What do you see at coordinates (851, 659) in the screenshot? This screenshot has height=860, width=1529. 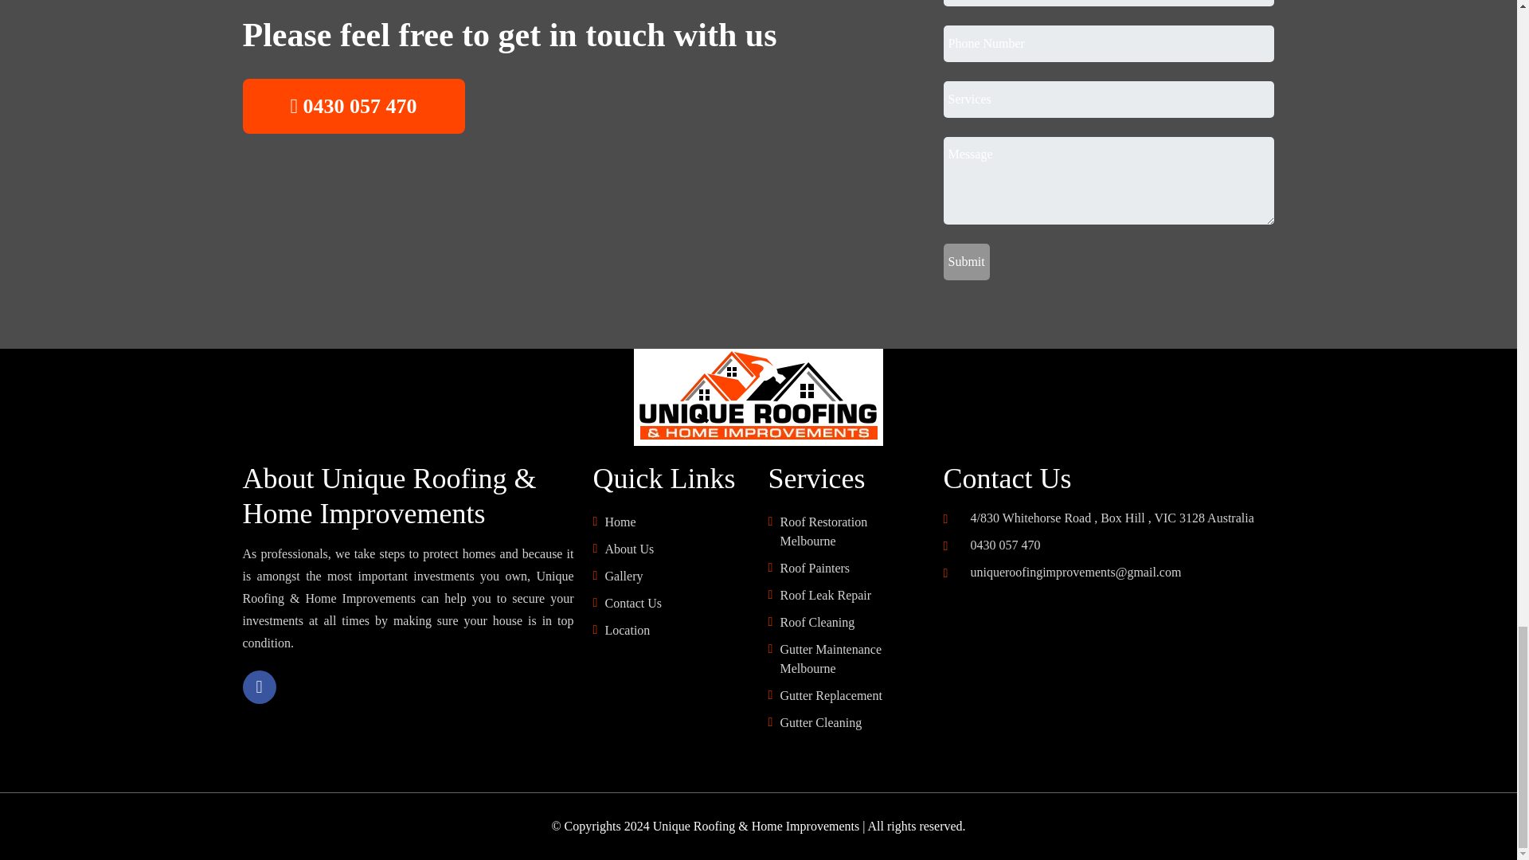 I see `Gutter Maintenance Melbourne` at bounding box center [851, 659].